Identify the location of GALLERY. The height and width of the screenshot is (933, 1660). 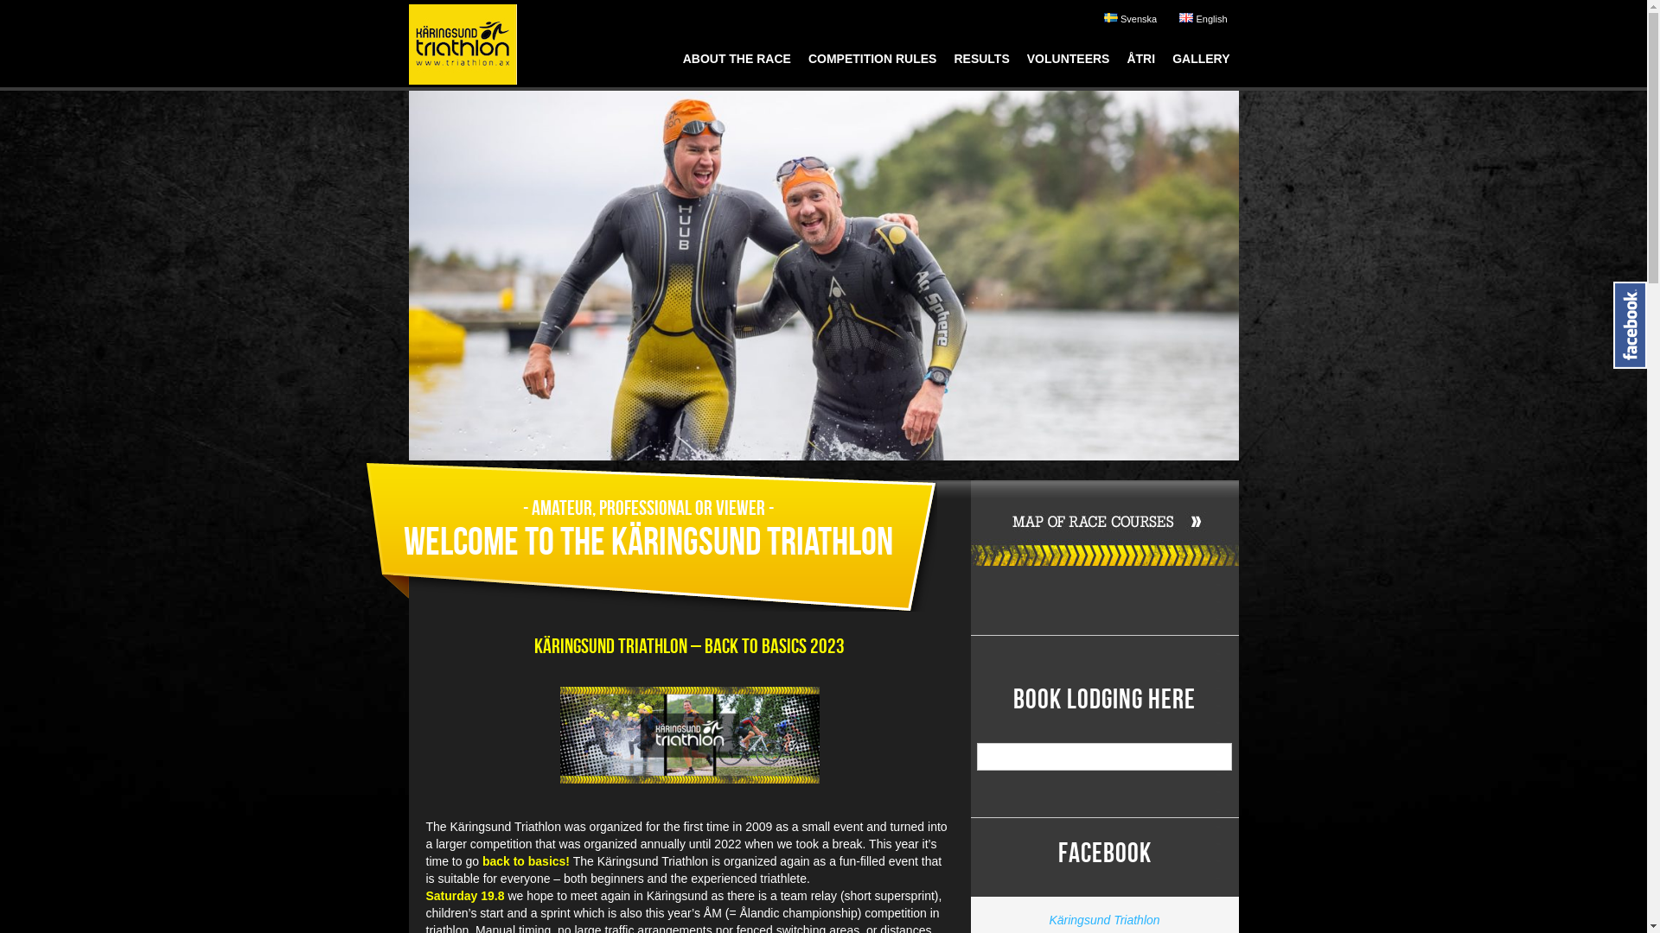
(1201, 64).